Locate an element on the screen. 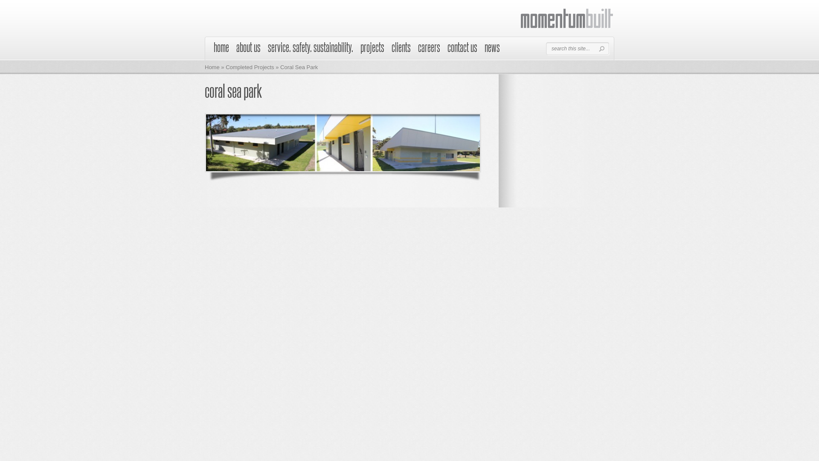 The width and height of the screenshot is (819, 461). Completed Projects is located at coordinates (250, 67).